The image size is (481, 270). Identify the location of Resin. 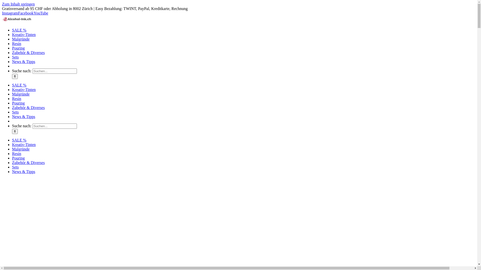
(17, 43).